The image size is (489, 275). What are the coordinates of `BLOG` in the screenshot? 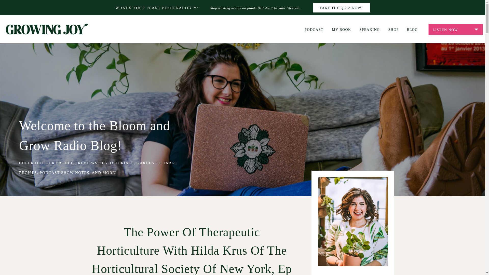 It's located at (412, 29).